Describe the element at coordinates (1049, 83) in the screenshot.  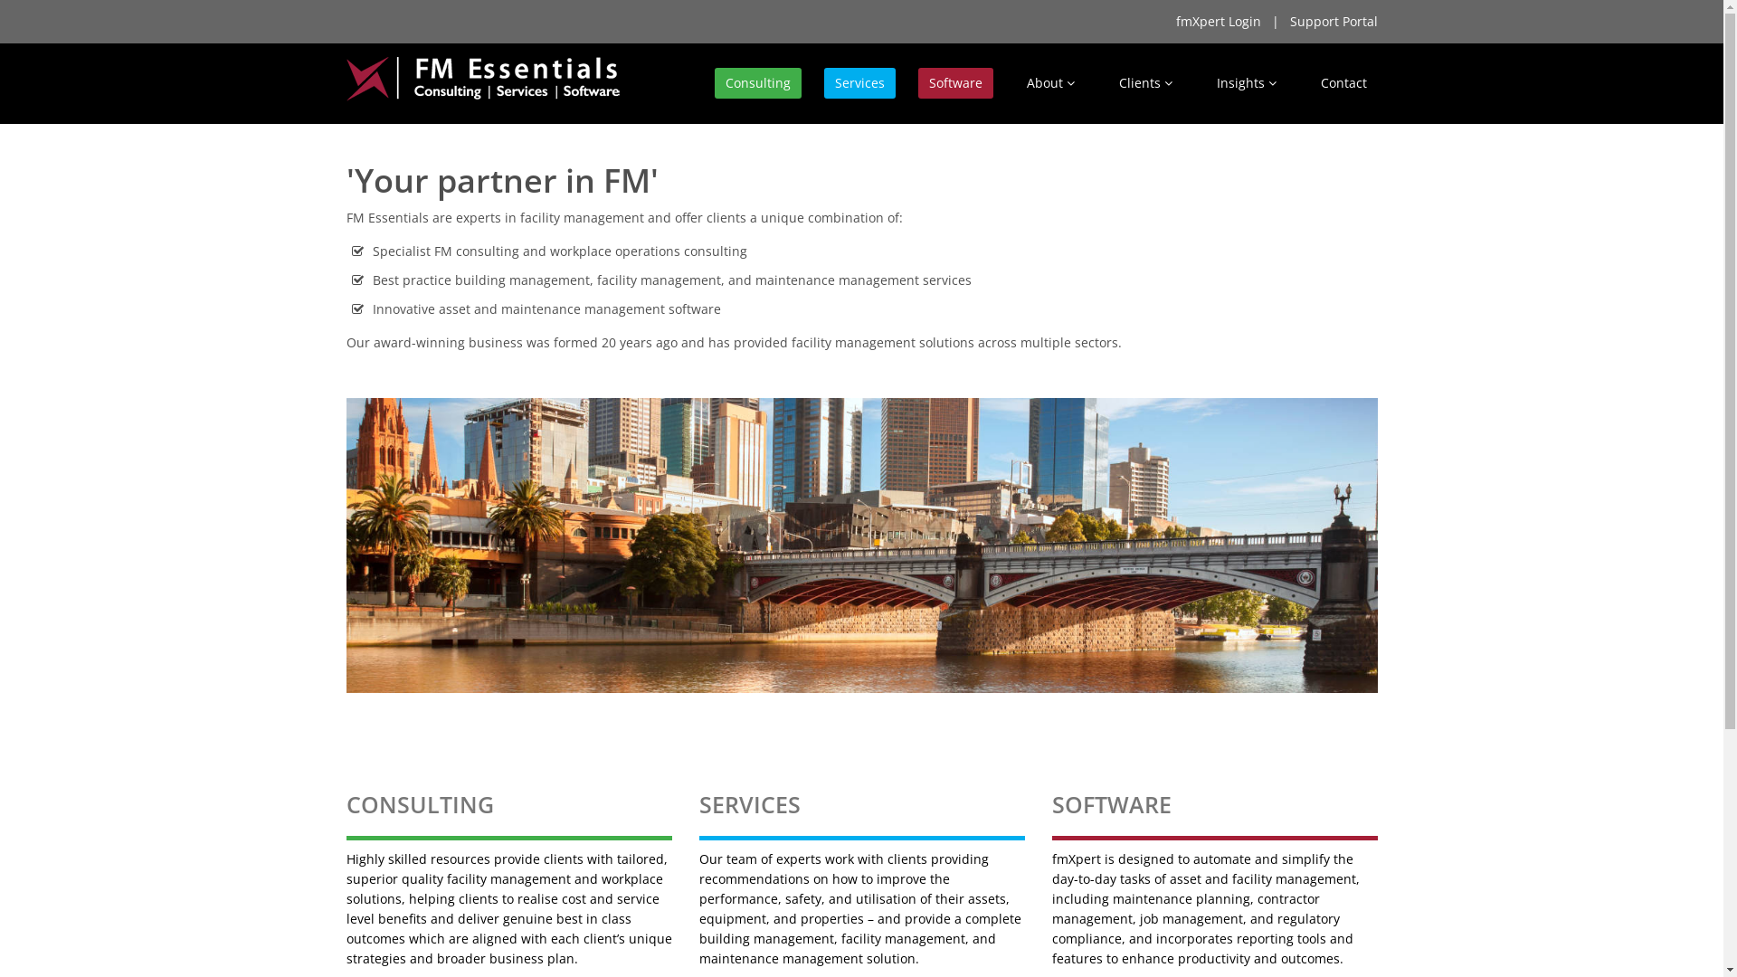
I see `About` at that location.